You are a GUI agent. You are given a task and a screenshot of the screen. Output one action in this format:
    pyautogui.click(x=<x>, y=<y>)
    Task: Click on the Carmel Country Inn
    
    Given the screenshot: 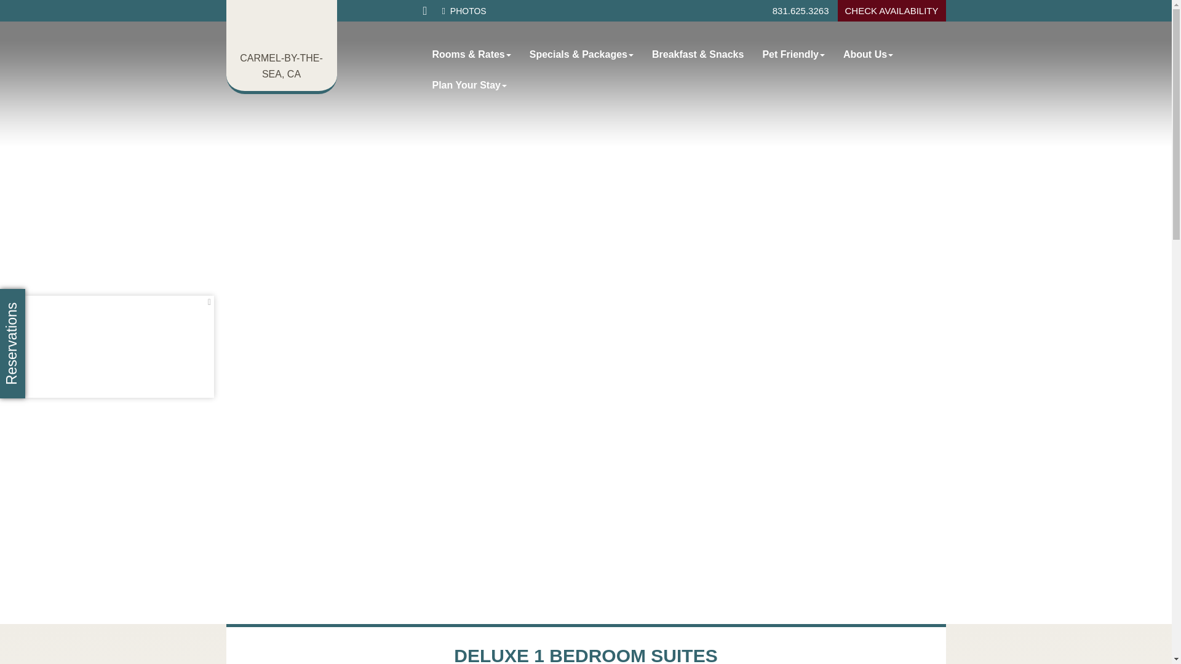 What is the action you would take?
    pyautogui.click(x=284, y=28)
    